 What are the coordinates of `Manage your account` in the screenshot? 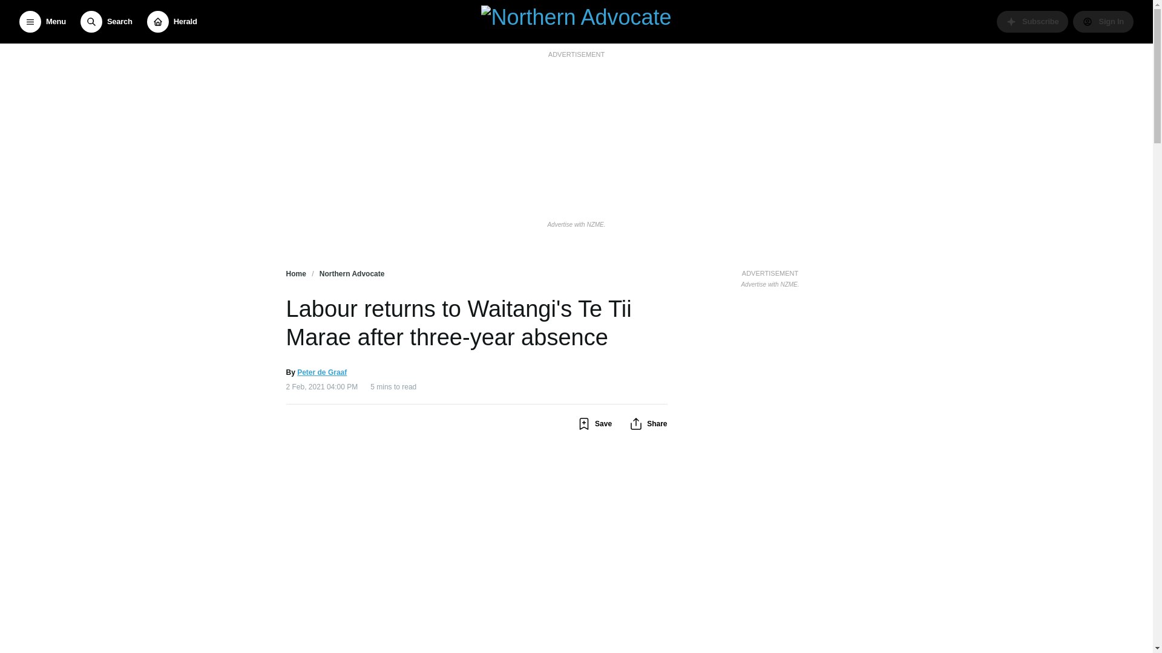 It's located at (1103, 22).